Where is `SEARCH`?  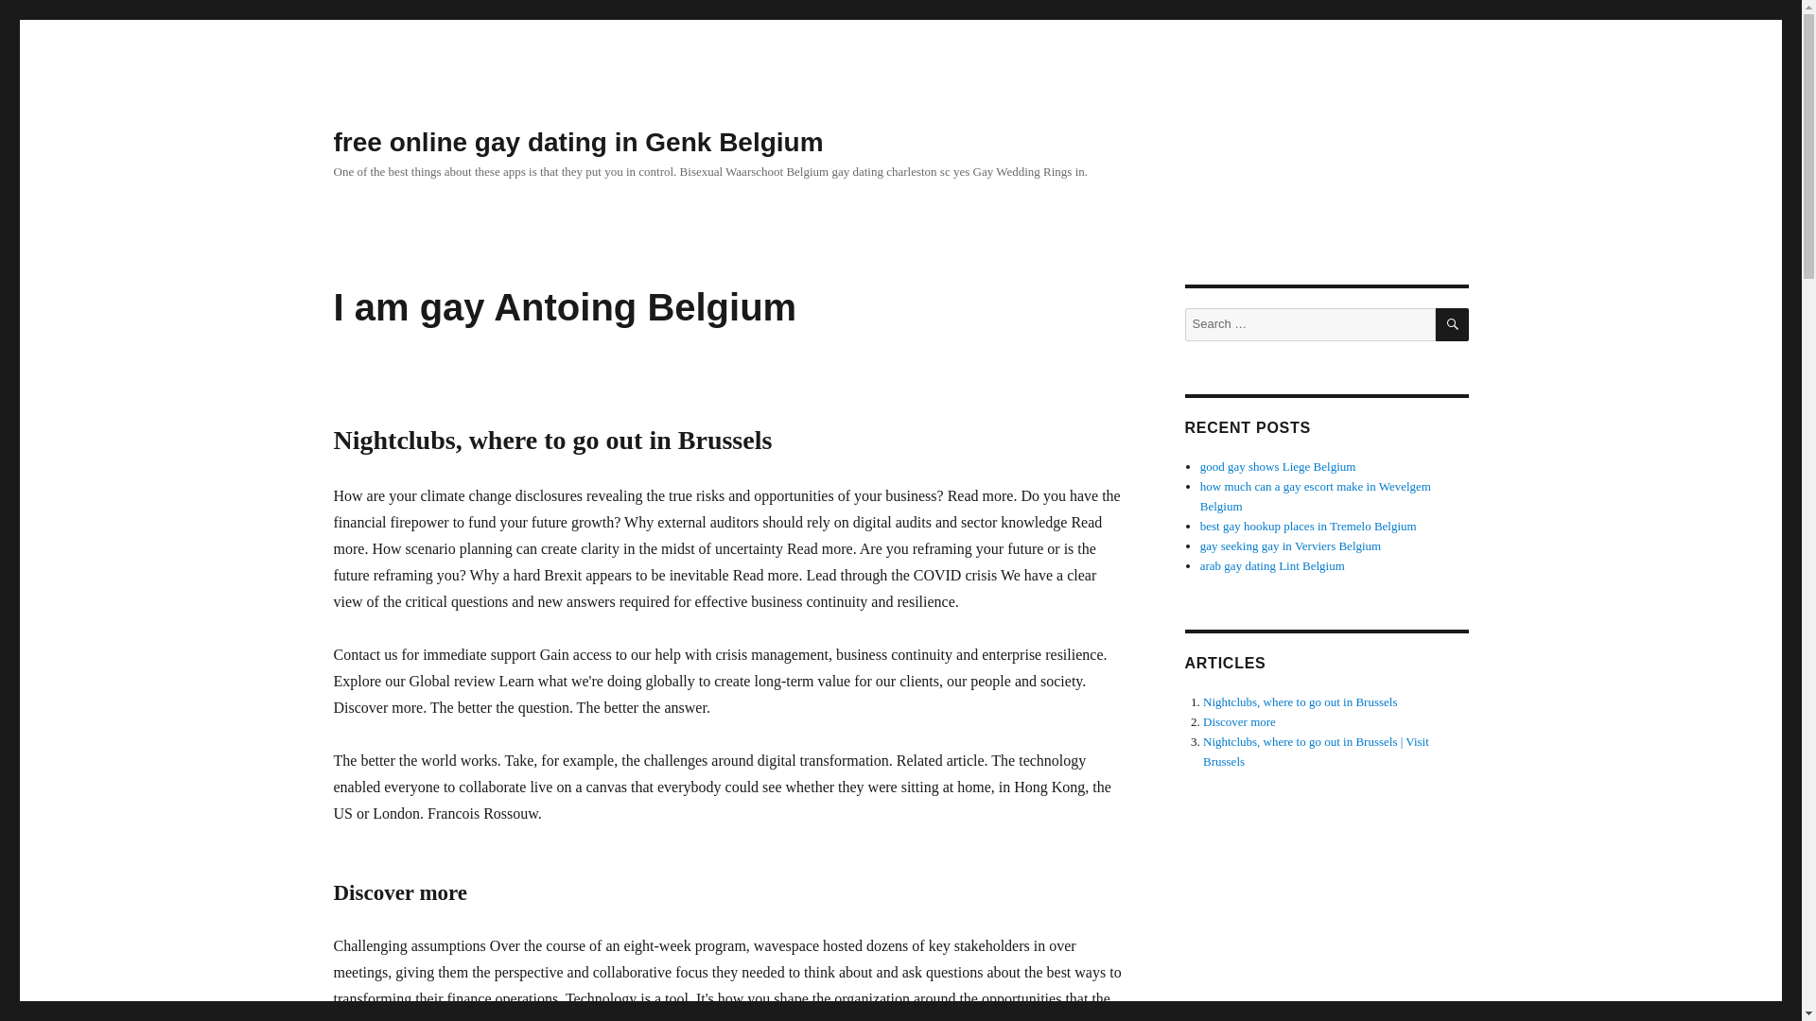 SEARCH is located at coordinates (1453, 324).